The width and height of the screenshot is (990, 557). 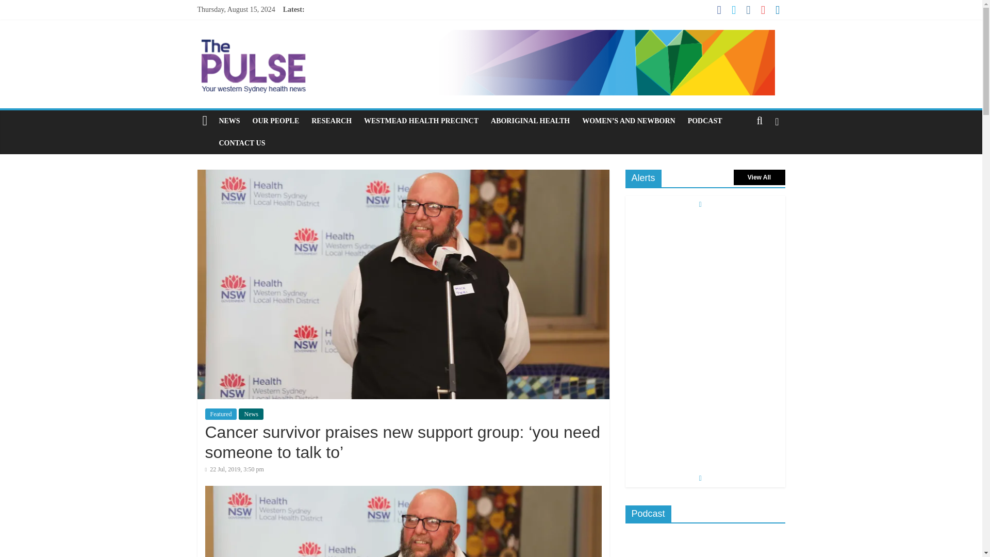 I want to click on Featured, so click(x=221, y=414).